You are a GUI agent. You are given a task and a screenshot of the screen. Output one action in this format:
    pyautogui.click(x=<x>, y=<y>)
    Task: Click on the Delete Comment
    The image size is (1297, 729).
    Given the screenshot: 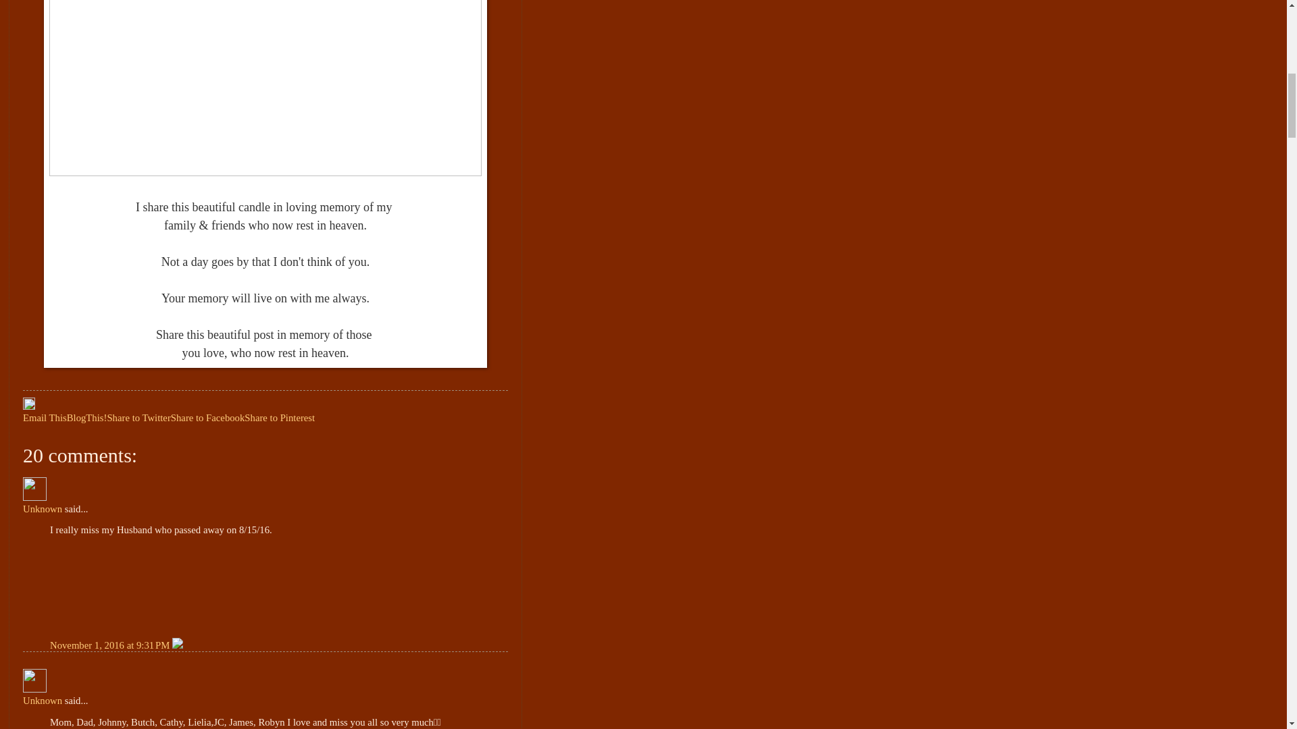 What is the action you would take?
    pyautogui.click(x=177, y=645)
    